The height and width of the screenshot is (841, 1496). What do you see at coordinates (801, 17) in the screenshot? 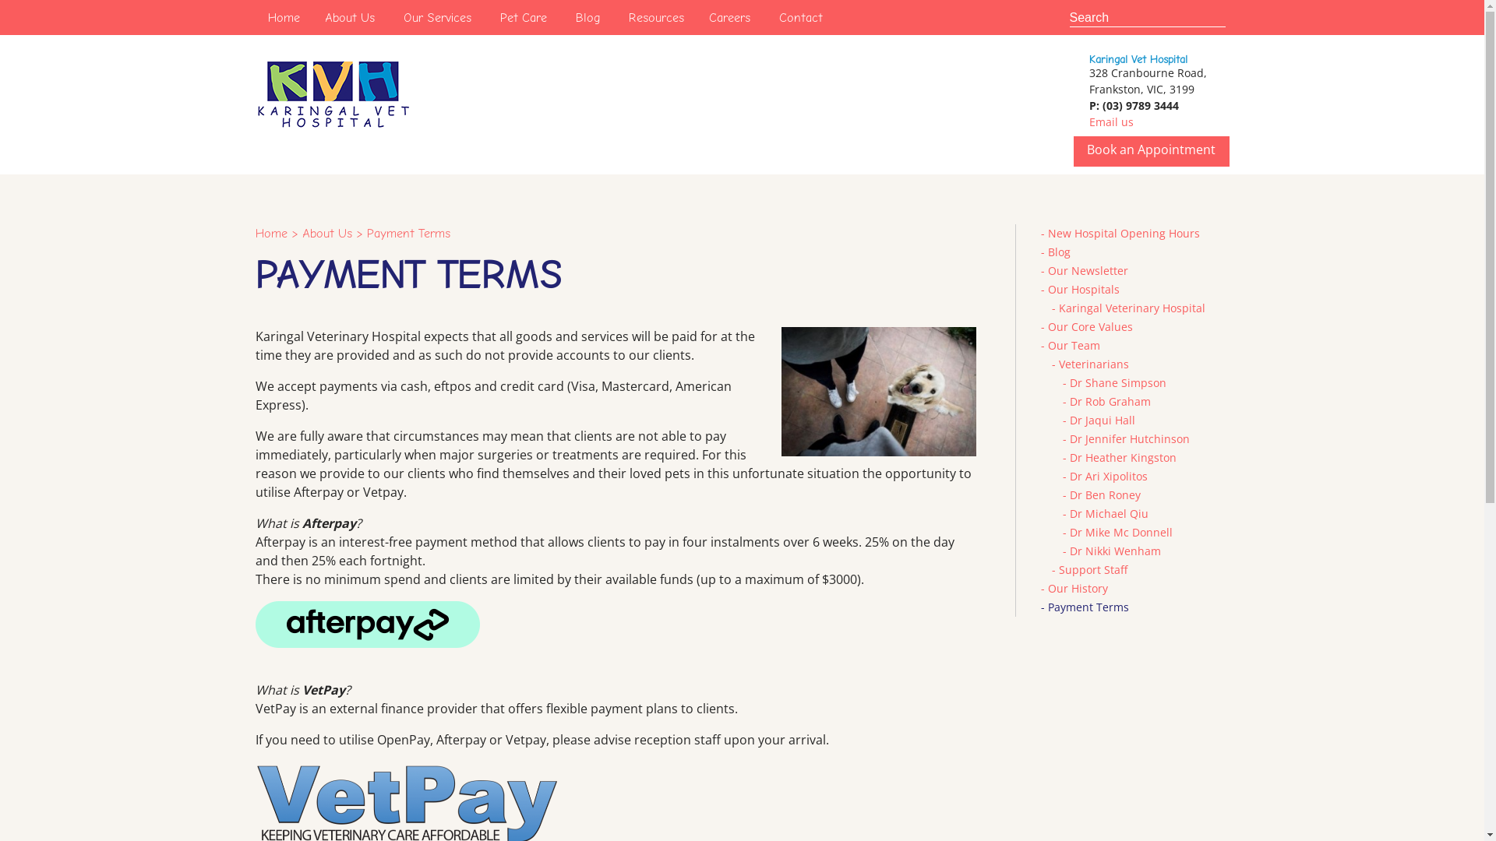
I see `Contact` at bounding box center [801, 17].